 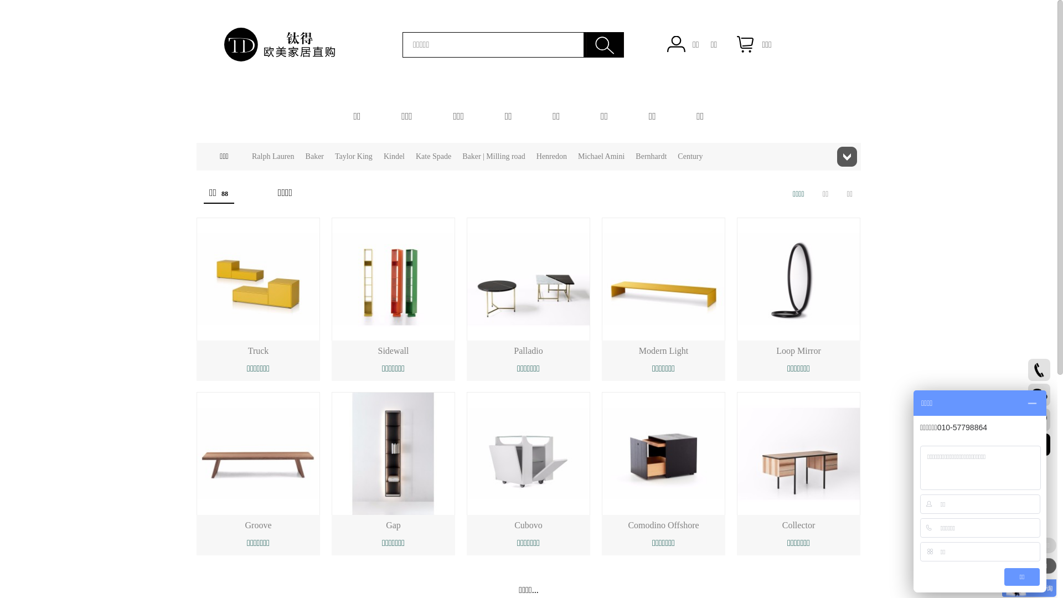 What do you see at coordinates (663, 525) in the screenshot?
I see `Comodino Offshore` at bounding box center [663, 525].